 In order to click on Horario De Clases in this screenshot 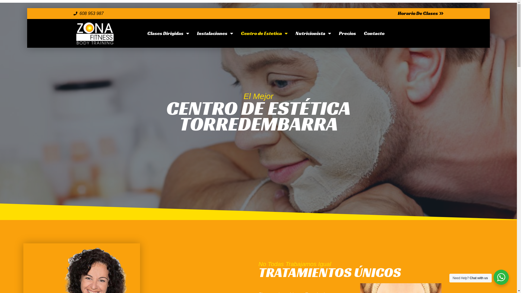, I will do `click(421, 14)`.